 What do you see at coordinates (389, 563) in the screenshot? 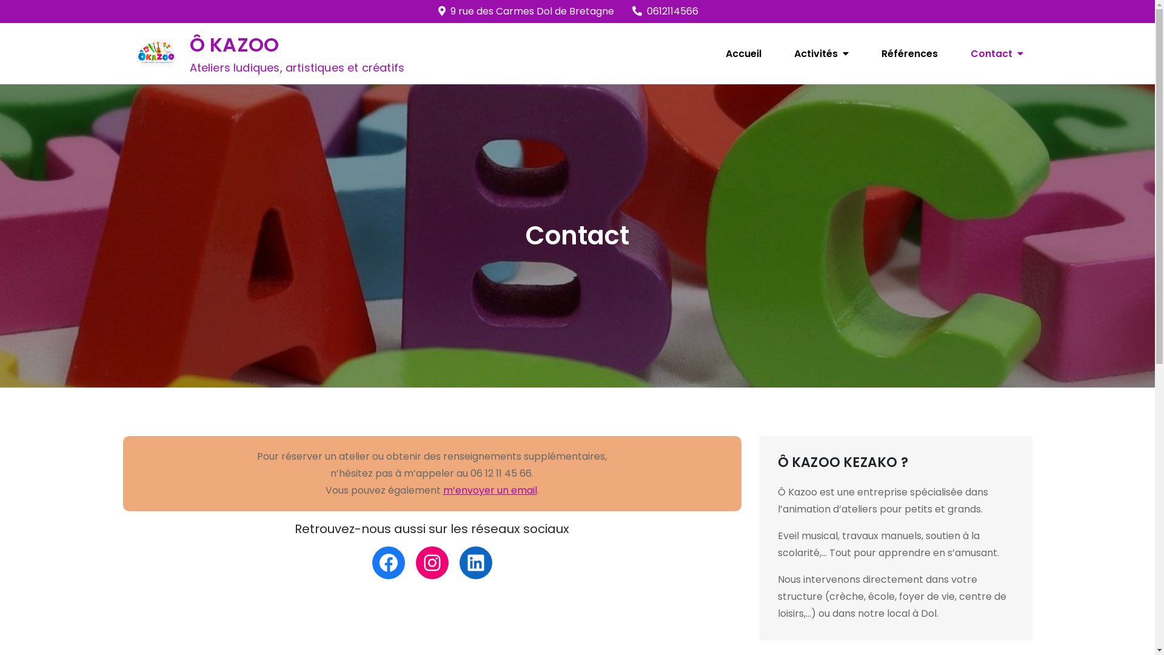
I see `Facebook` at bounding box center [389, 563].